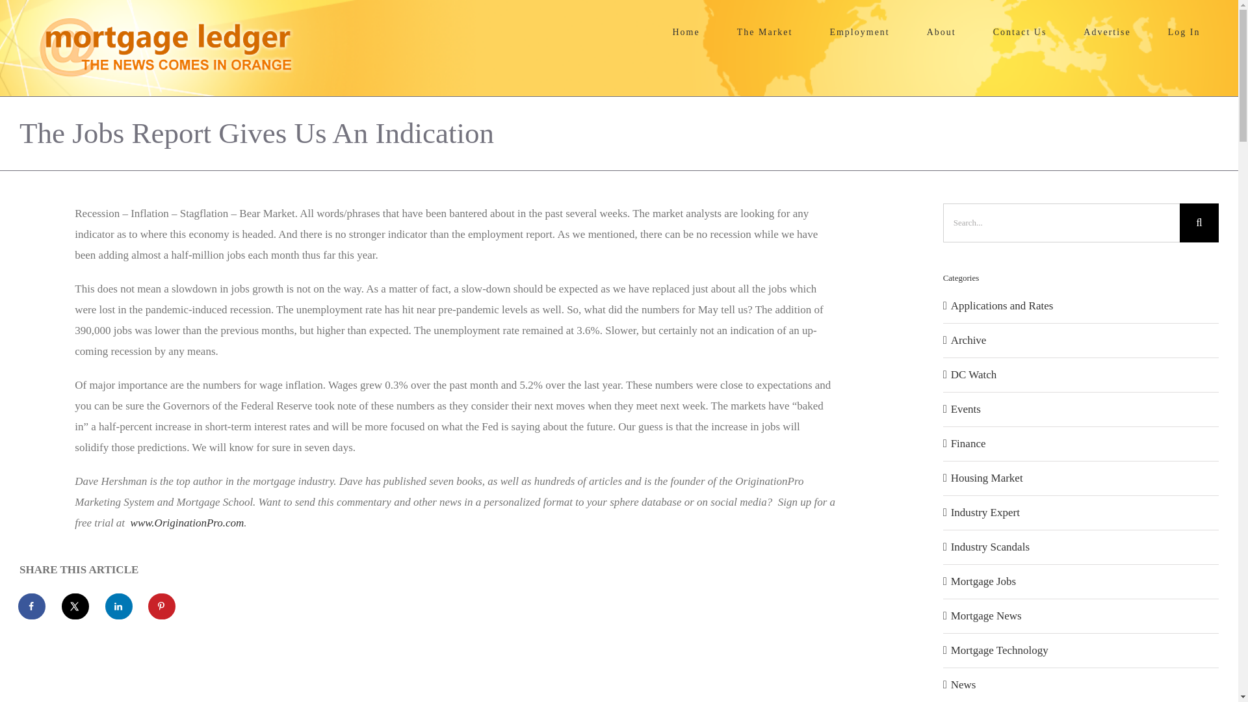 This screenshot has width=1248, height=702. I want to click on Employment, so click(859, 32).